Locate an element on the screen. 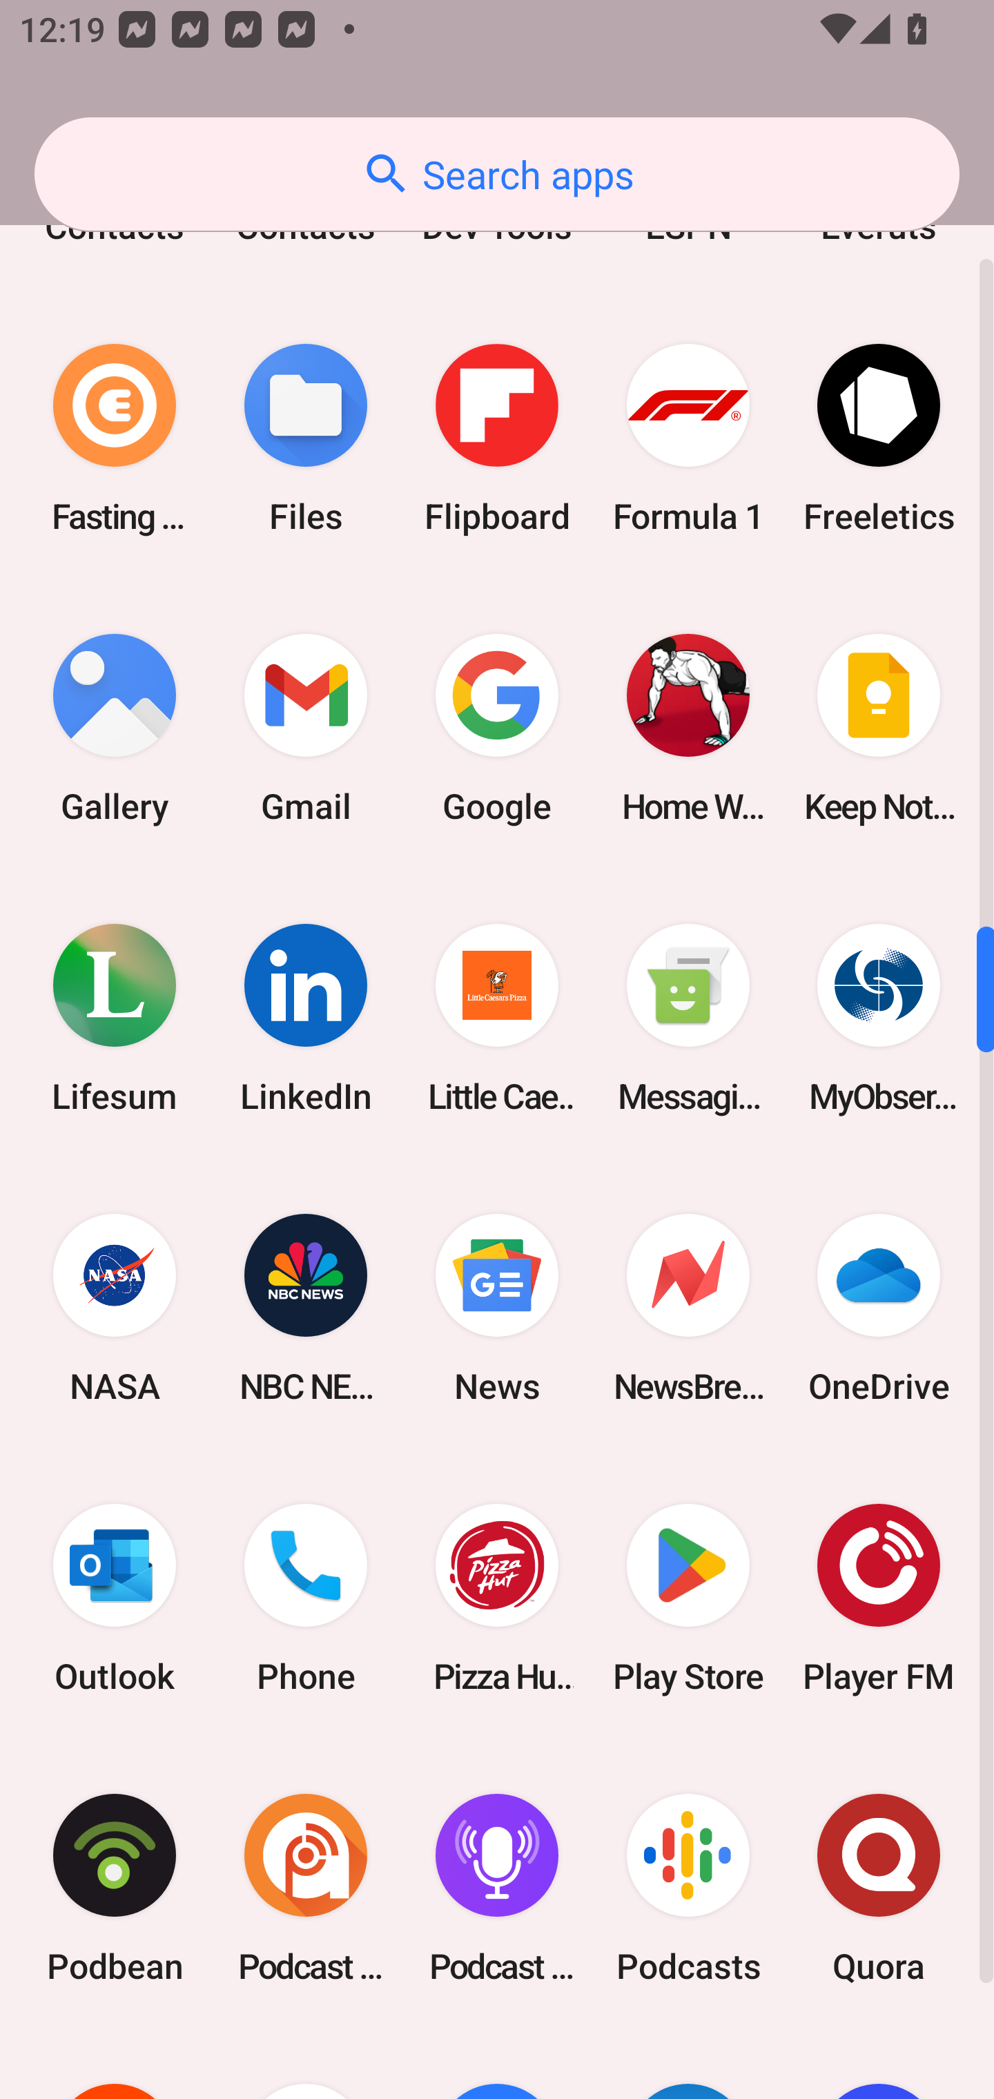 This screenshot has height=2099, width=994. OneDrive is located at coordinates (879, 1308).